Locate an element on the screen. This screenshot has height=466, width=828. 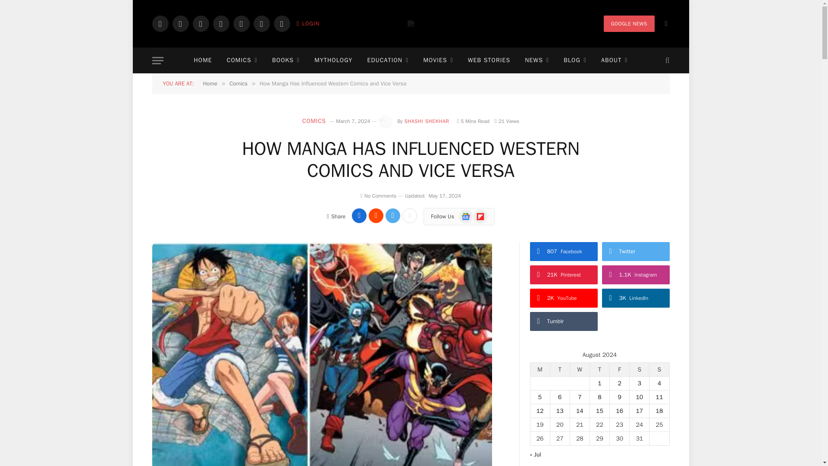
Share on Reddit is located at coordinates (376, 216).